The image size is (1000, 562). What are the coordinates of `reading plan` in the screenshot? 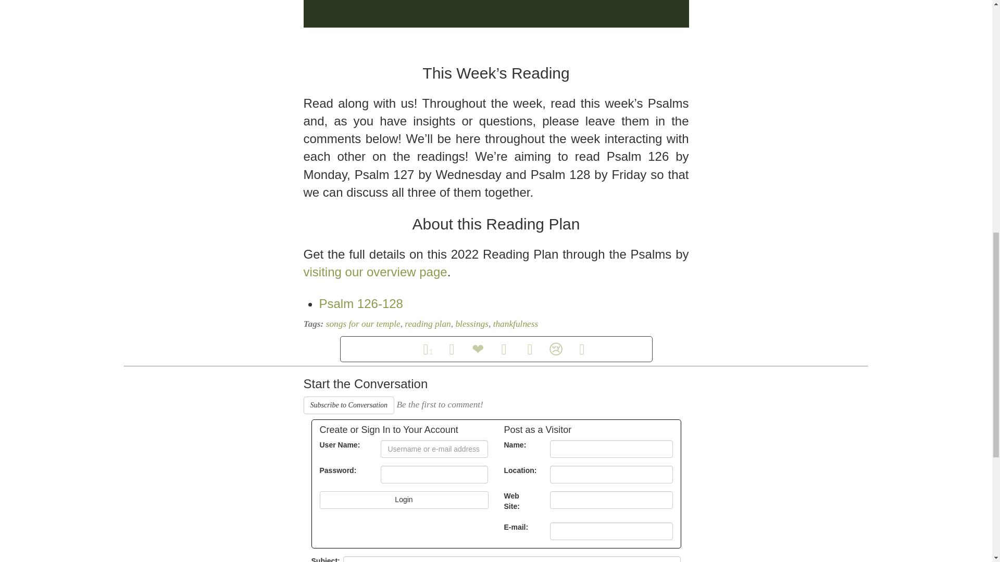 It's located at (428, 324).